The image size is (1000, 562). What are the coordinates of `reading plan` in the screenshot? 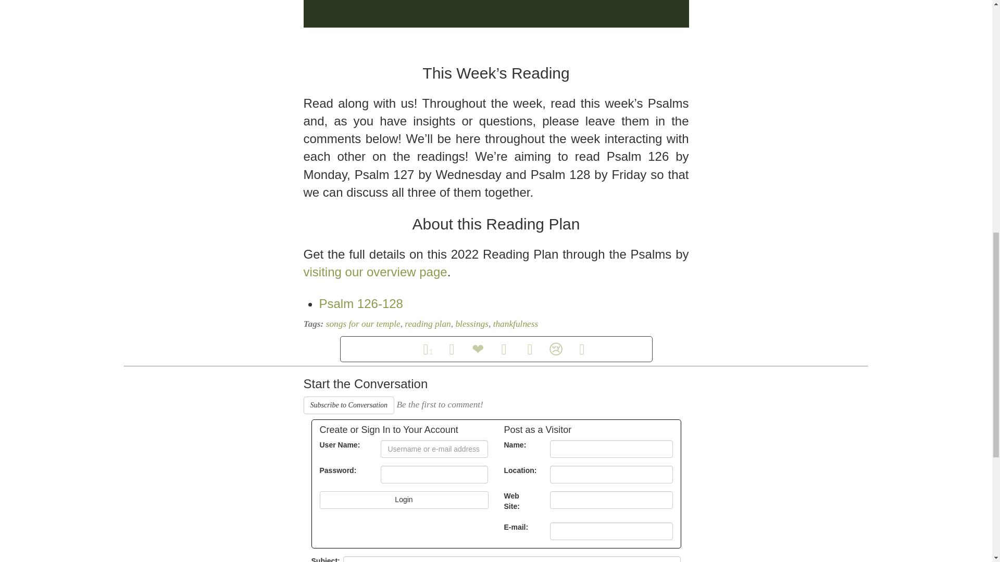 It's located at (428, 324).